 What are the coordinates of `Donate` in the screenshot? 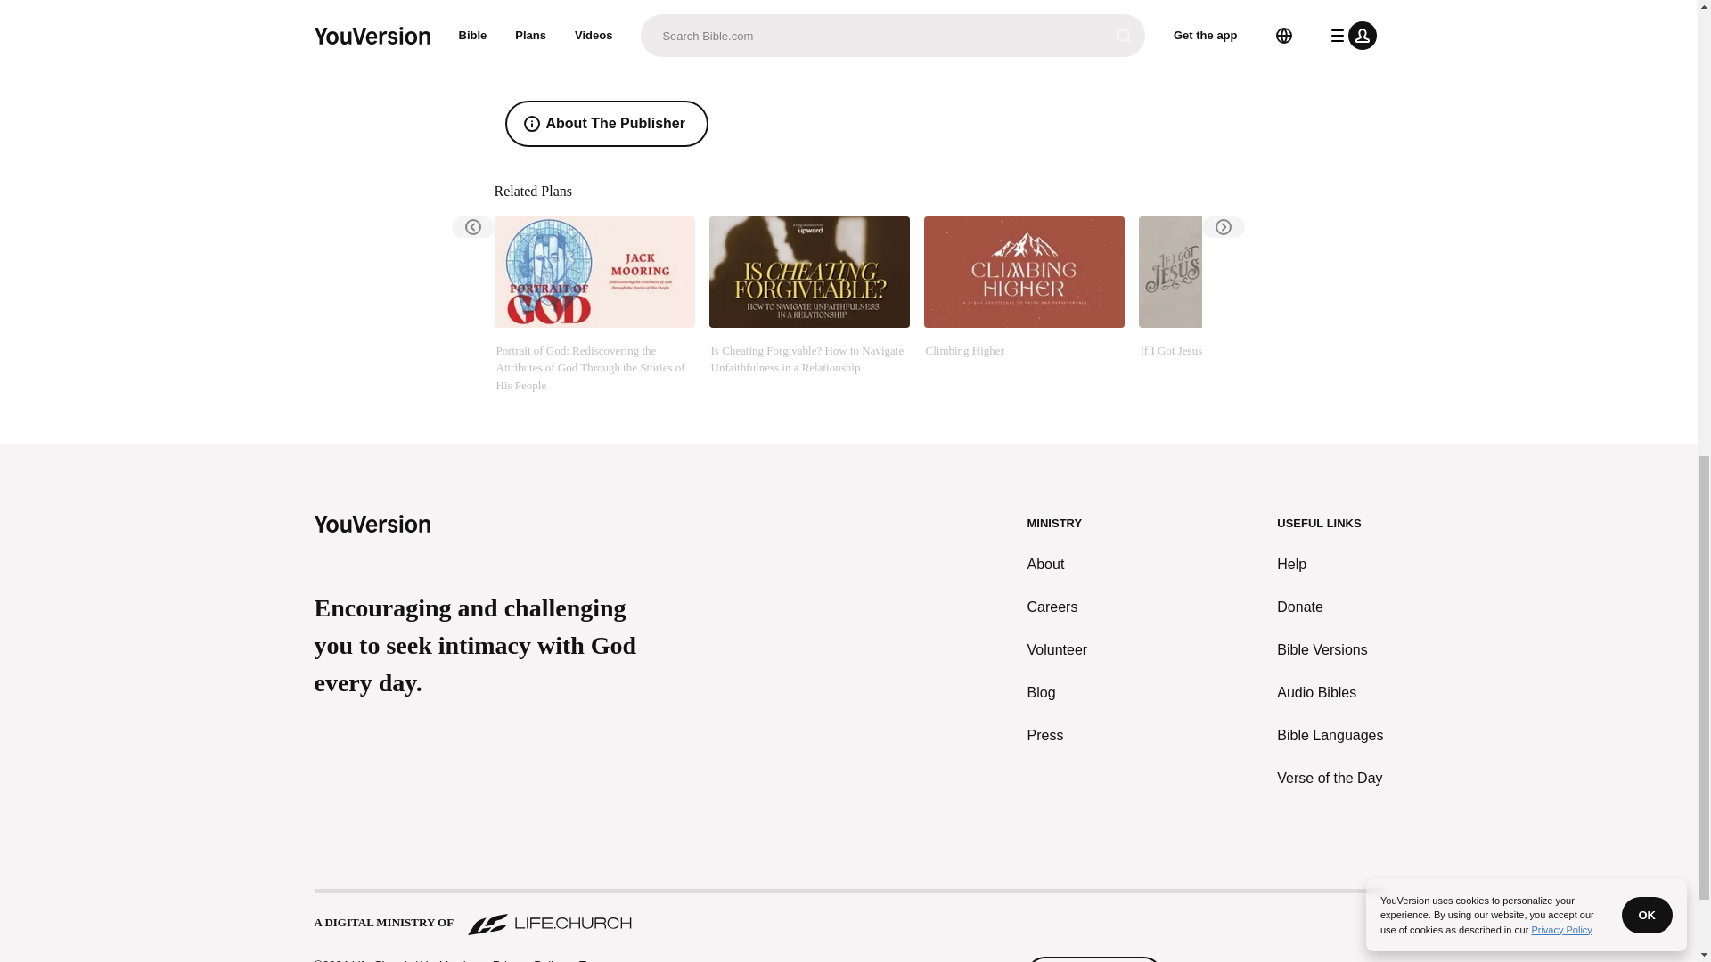 It's located at (1330, 607).